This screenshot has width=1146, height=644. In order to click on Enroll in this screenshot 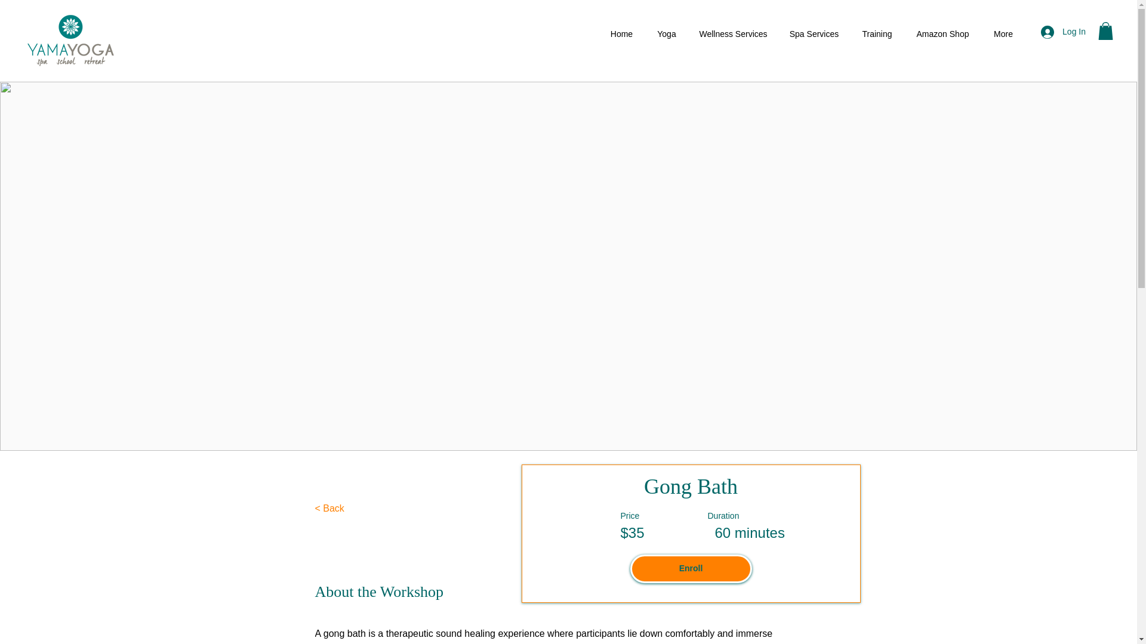, I will do `click(691, 569)`.